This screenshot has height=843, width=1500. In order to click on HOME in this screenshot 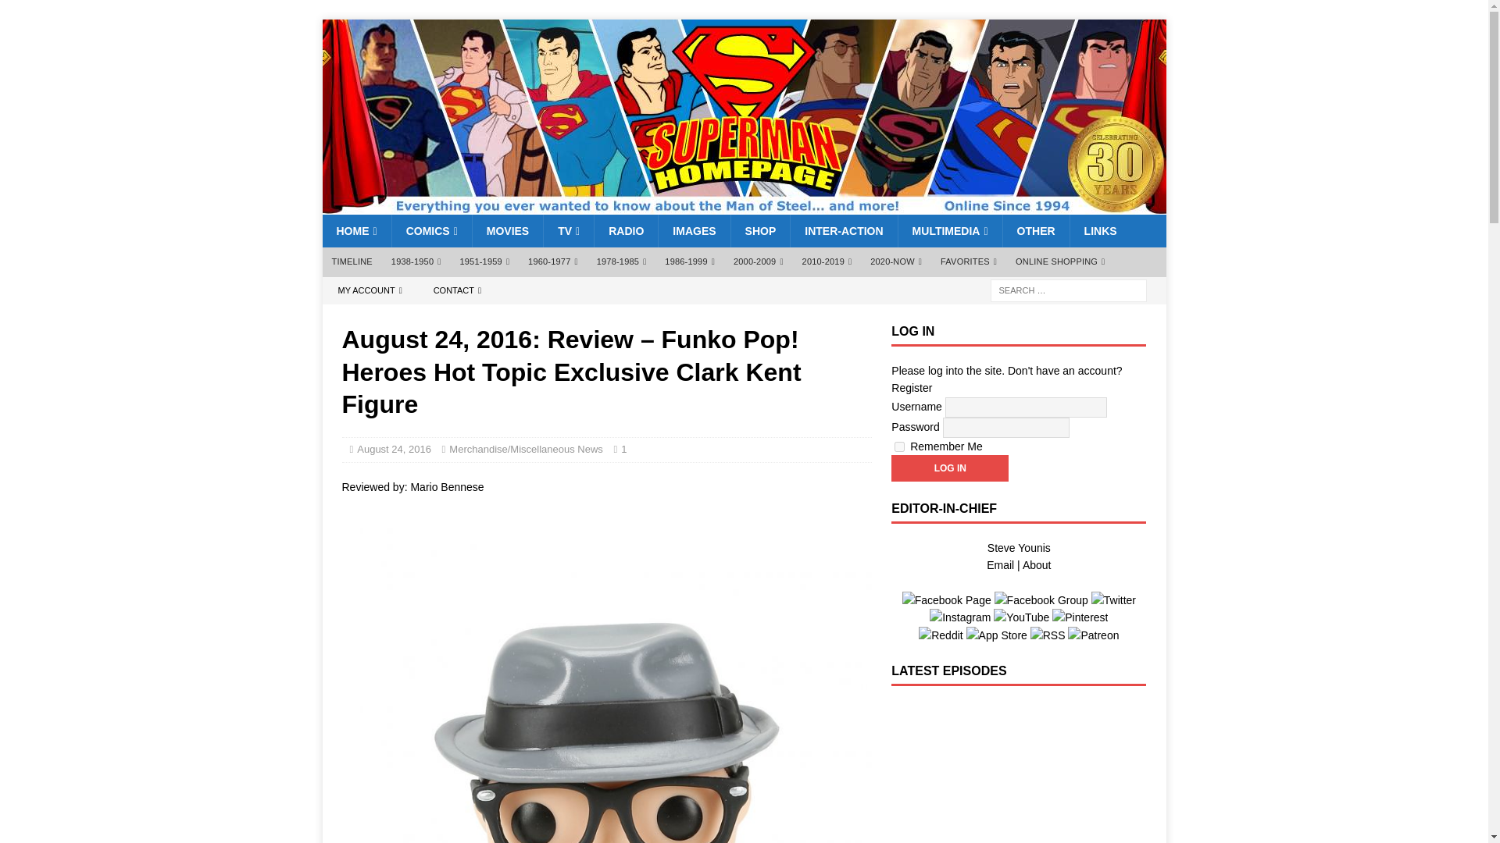, I will do `click(356, 231)`.